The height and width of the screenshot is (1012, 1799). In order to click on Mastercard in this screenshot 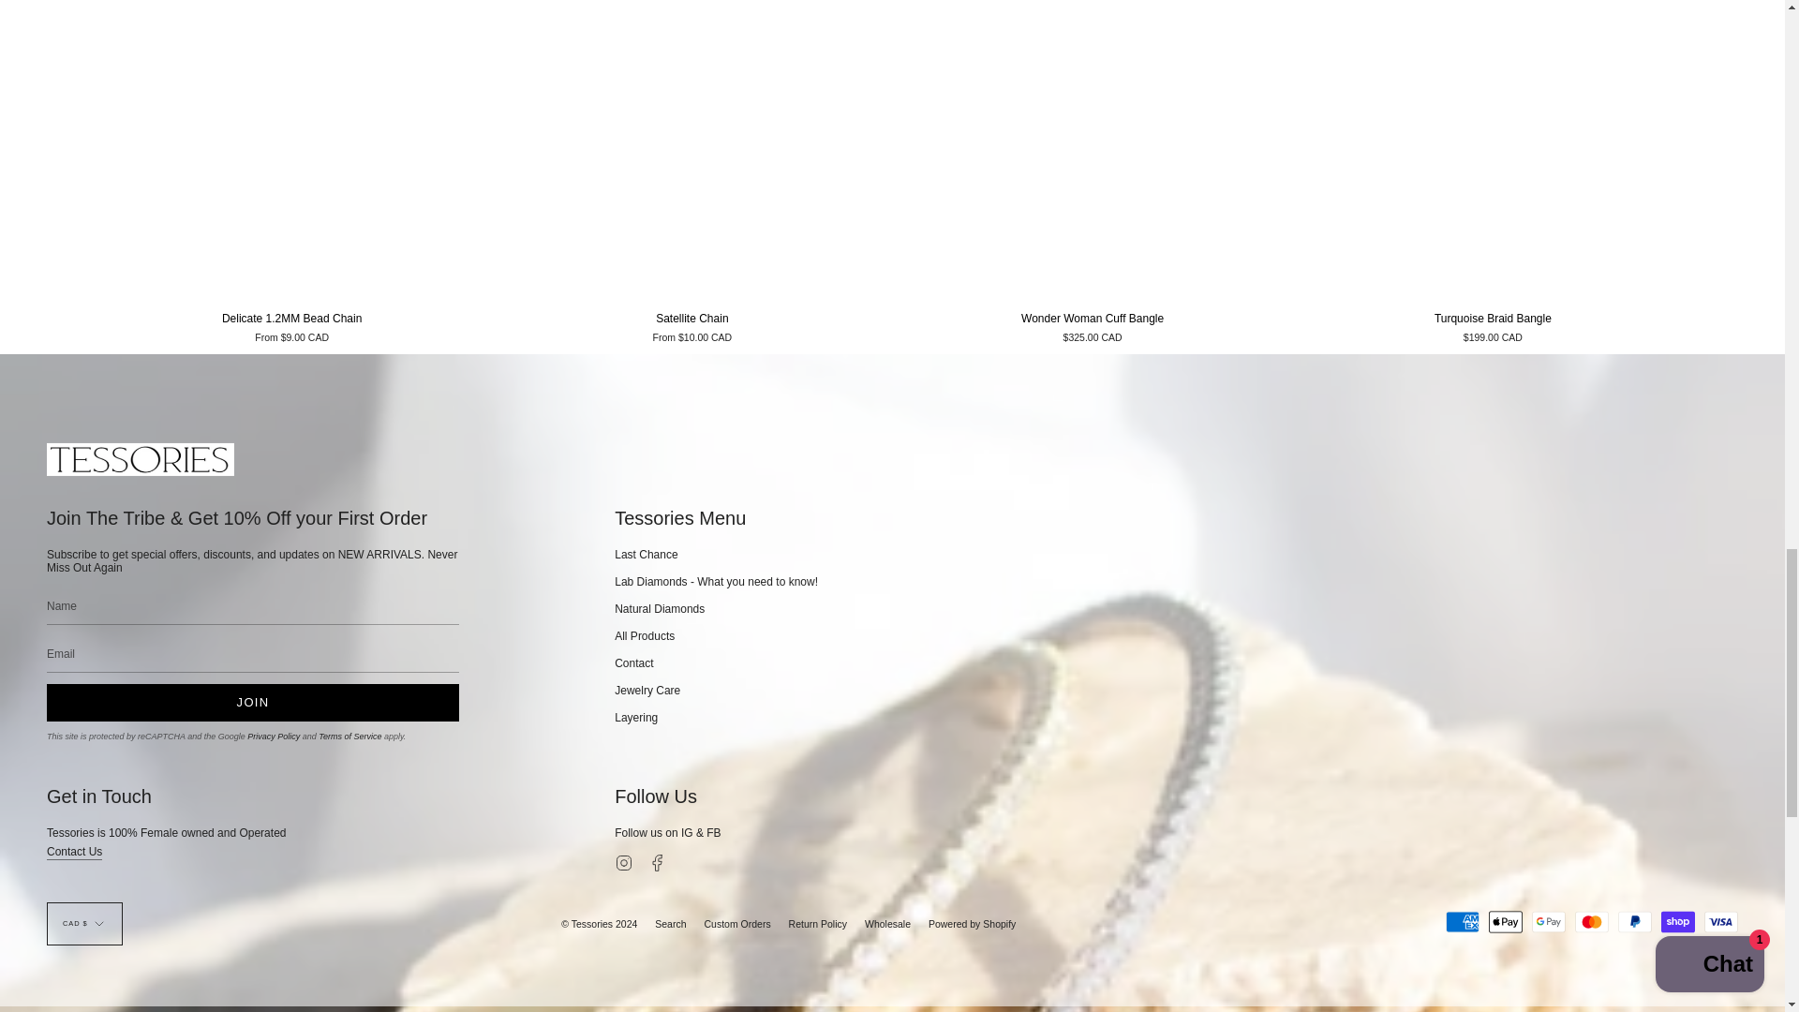, I will do `click(1591, 922)`.